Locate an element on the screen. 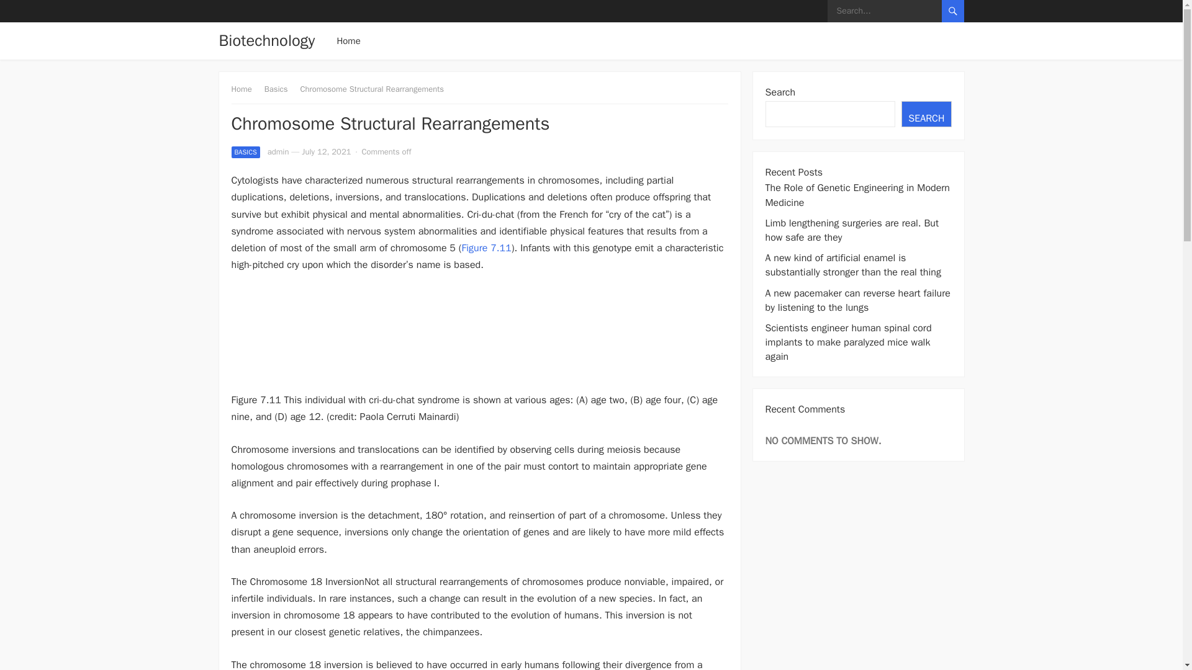 This screenshot has width=1192, height=670. BASICS is located at coordinates (245, 152).